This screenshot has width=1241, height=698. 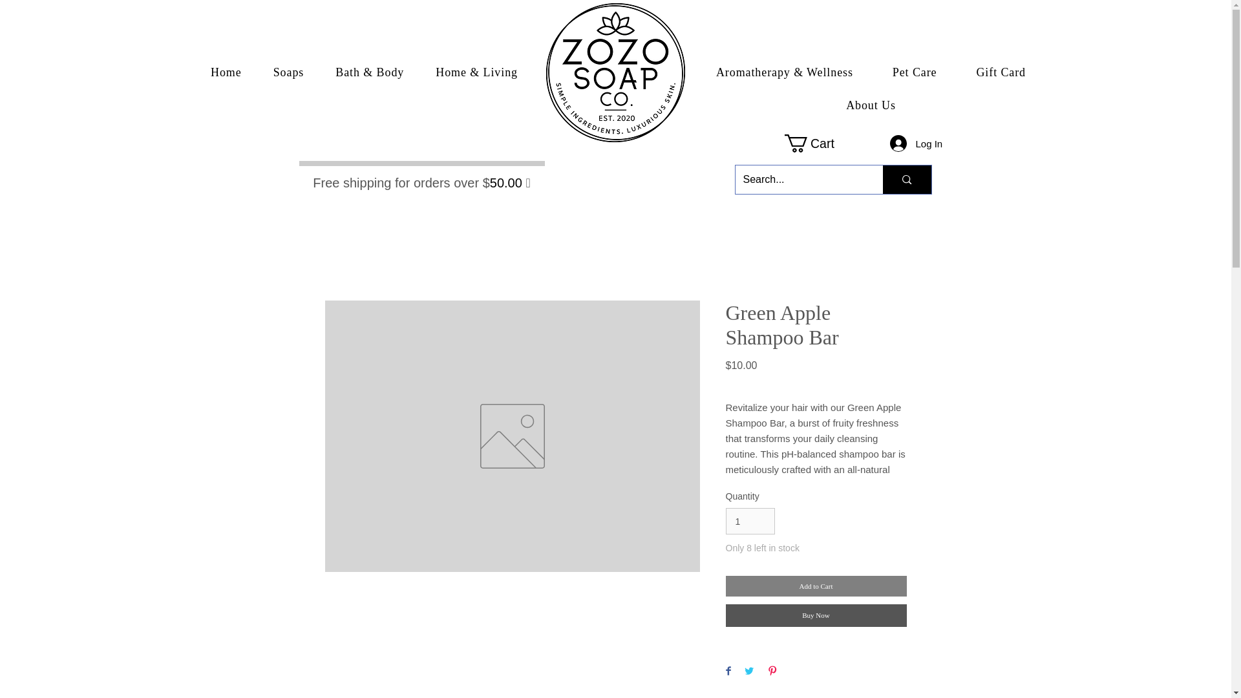 I want to click on Untitled design.png, so click(x=615, y=72).